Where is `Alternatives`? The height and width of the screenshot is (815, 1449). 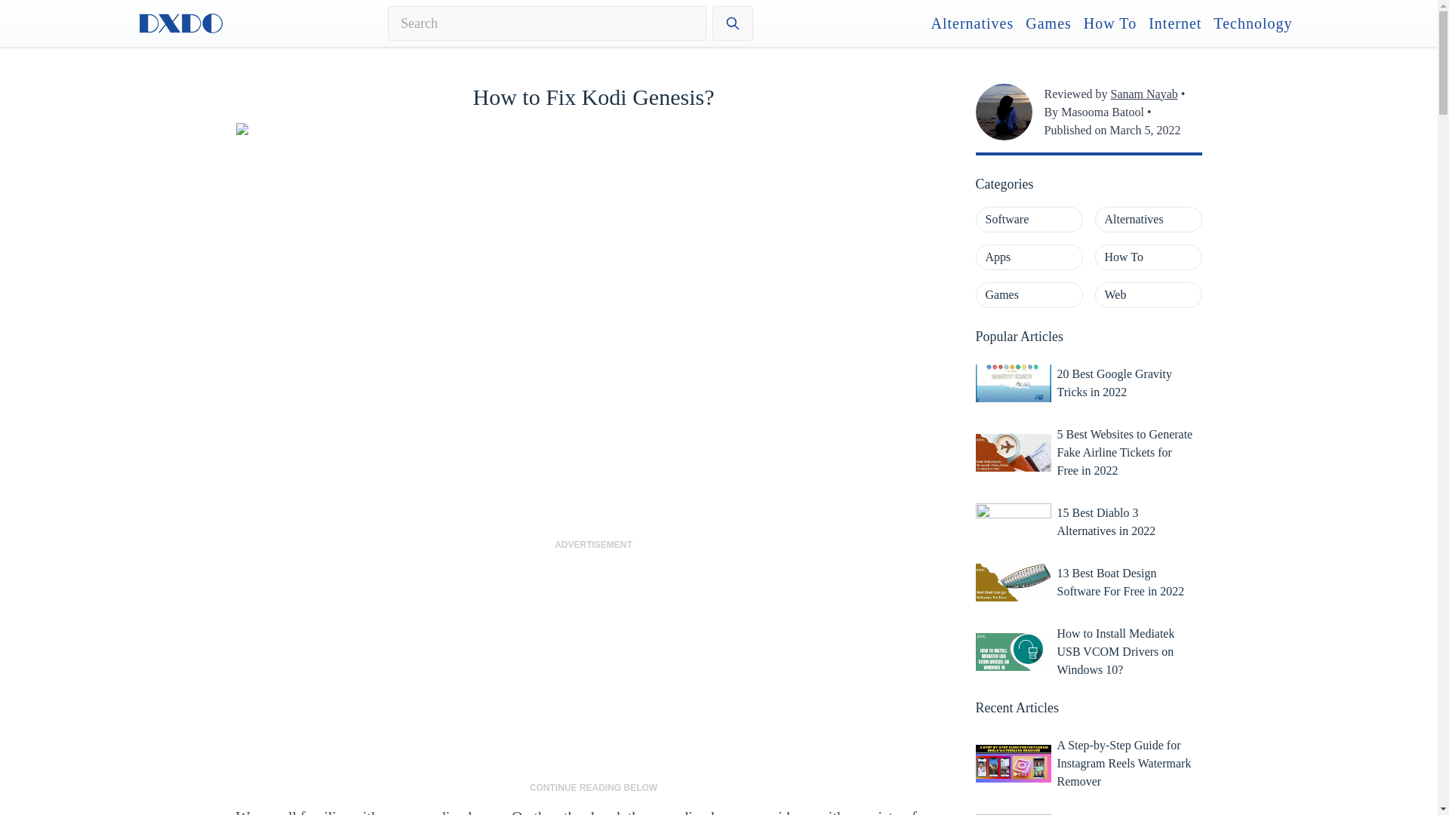 Alternatives is located at coordinates (1147, 219).